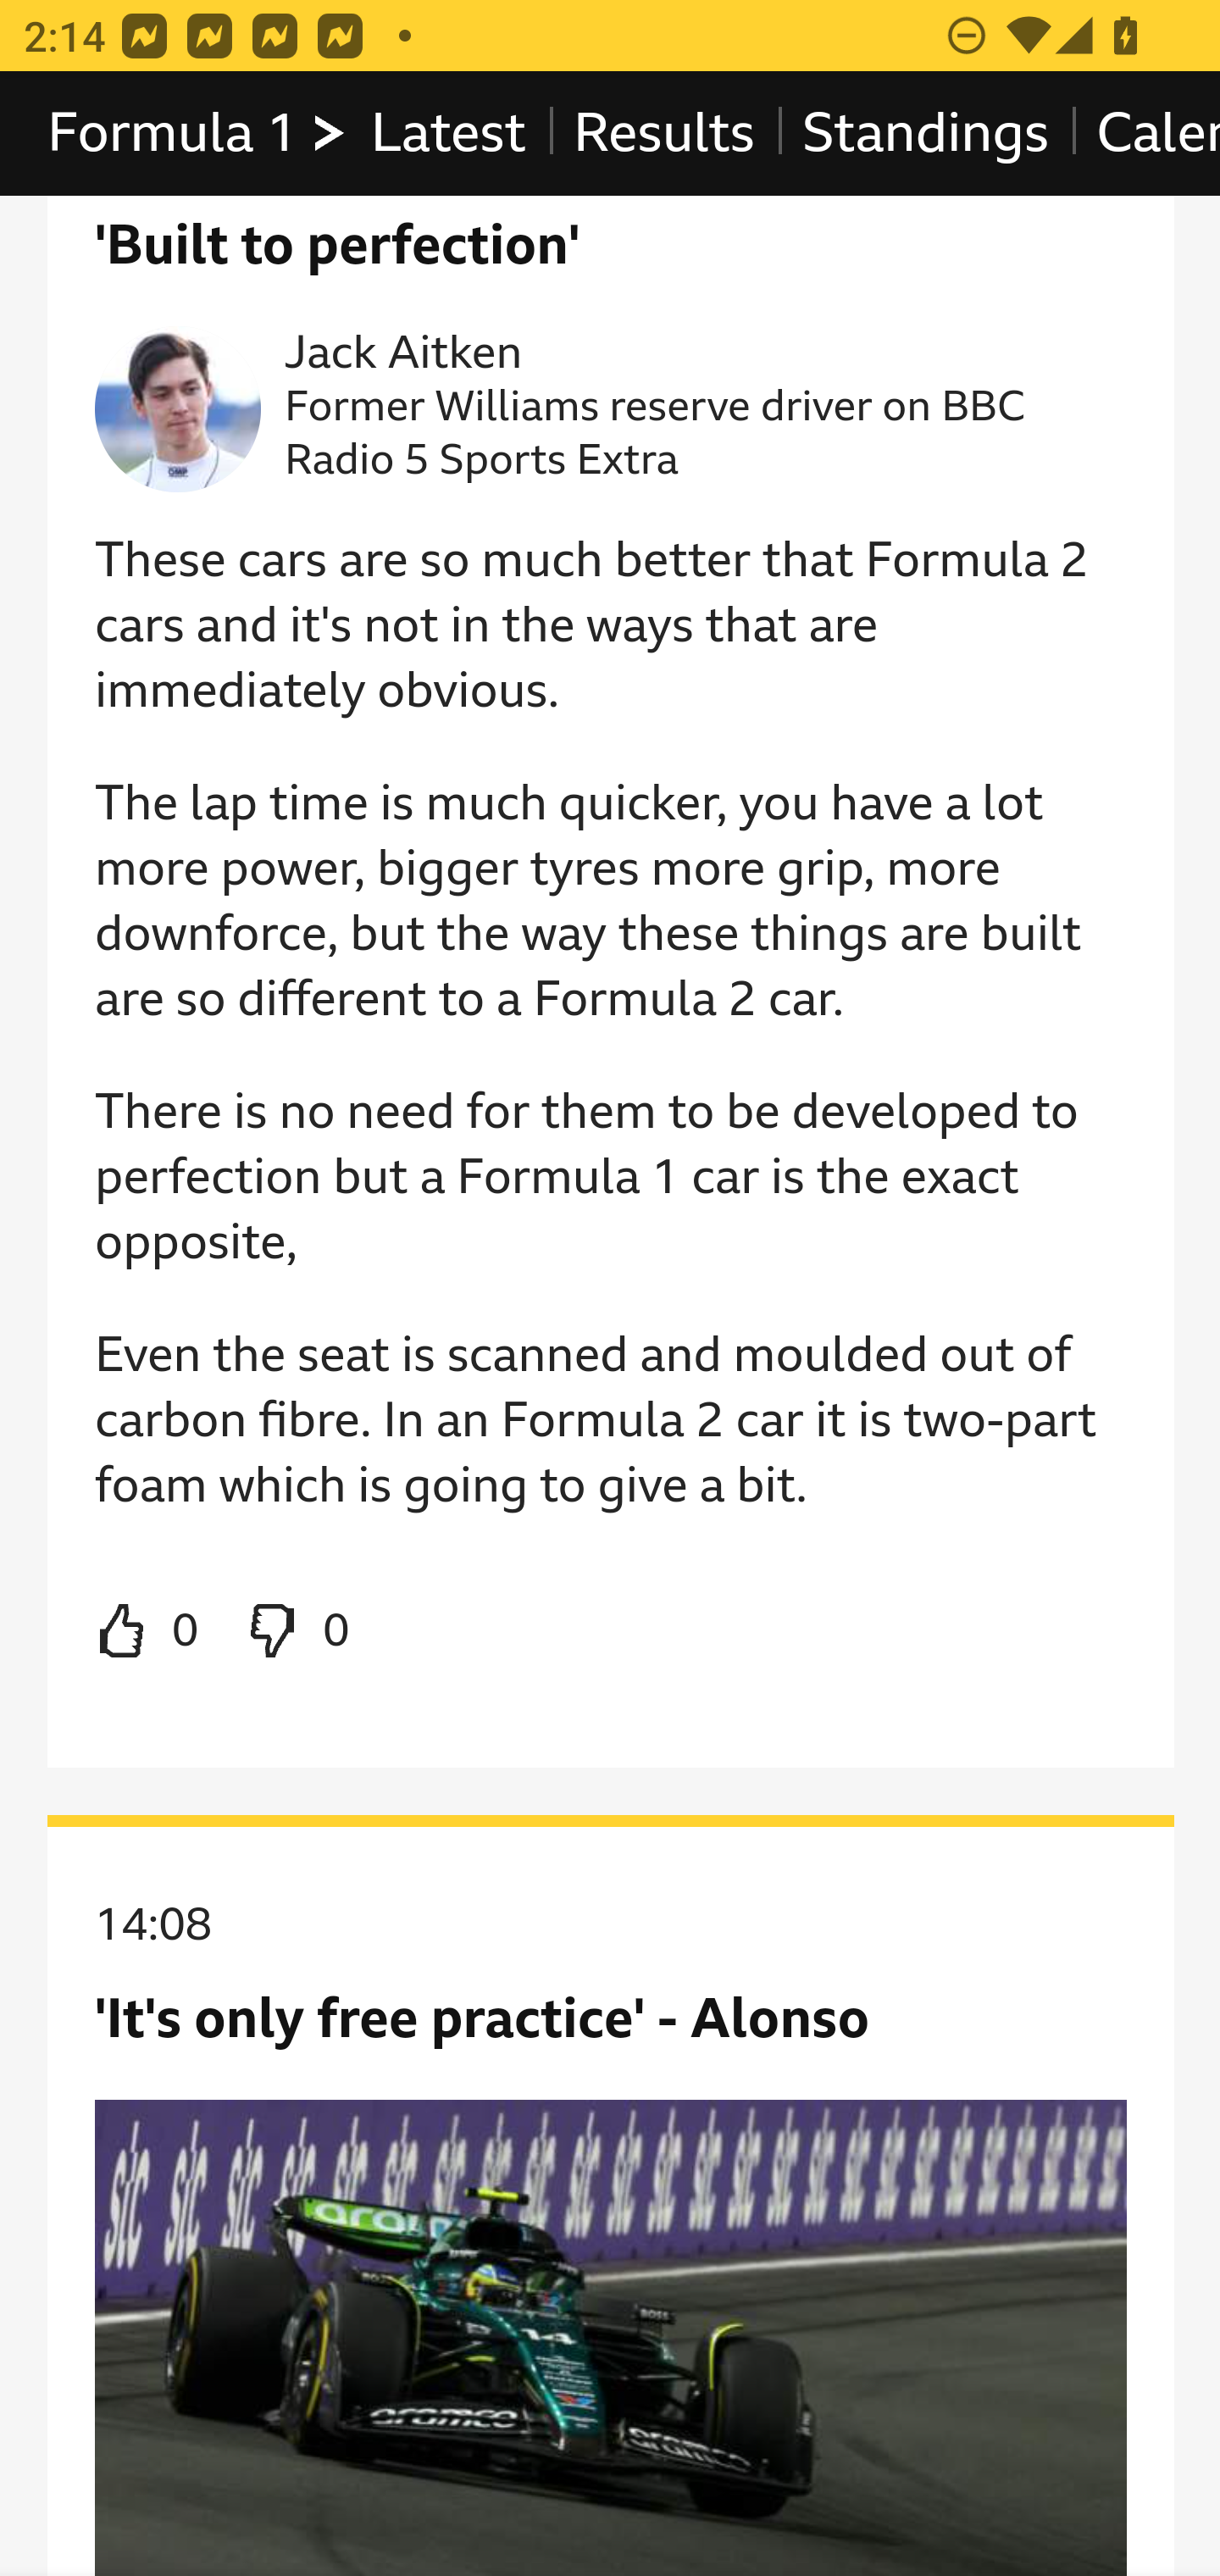 This screenshot has width=1220, height=2576. Describe the element at coordinates (147, 1632) in the screenshot. I see `Like` at that location.